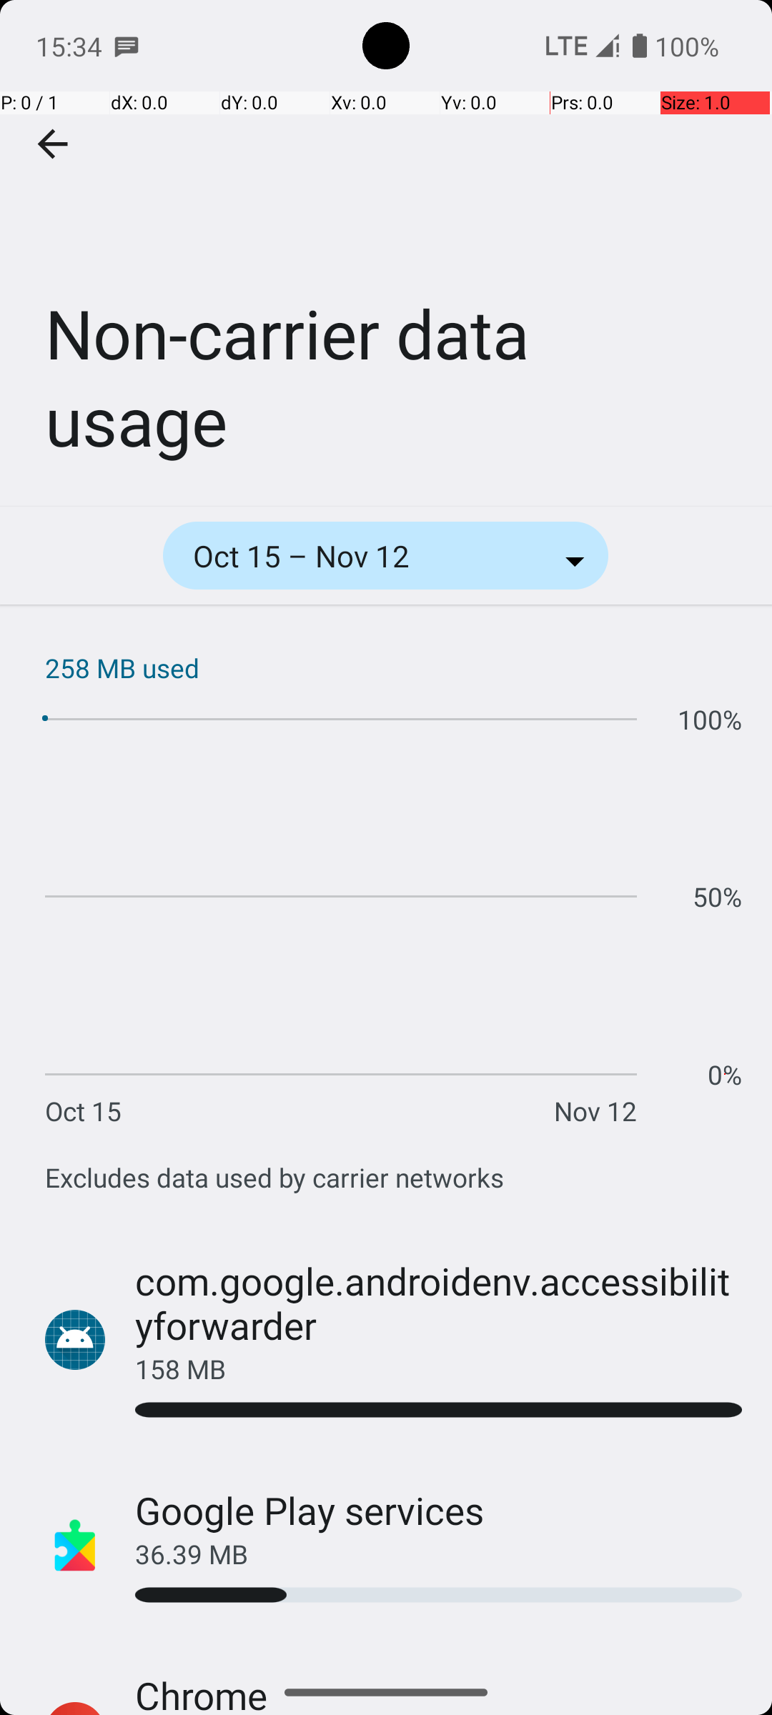  I want to click on Google Play services, so click(310, 1511).